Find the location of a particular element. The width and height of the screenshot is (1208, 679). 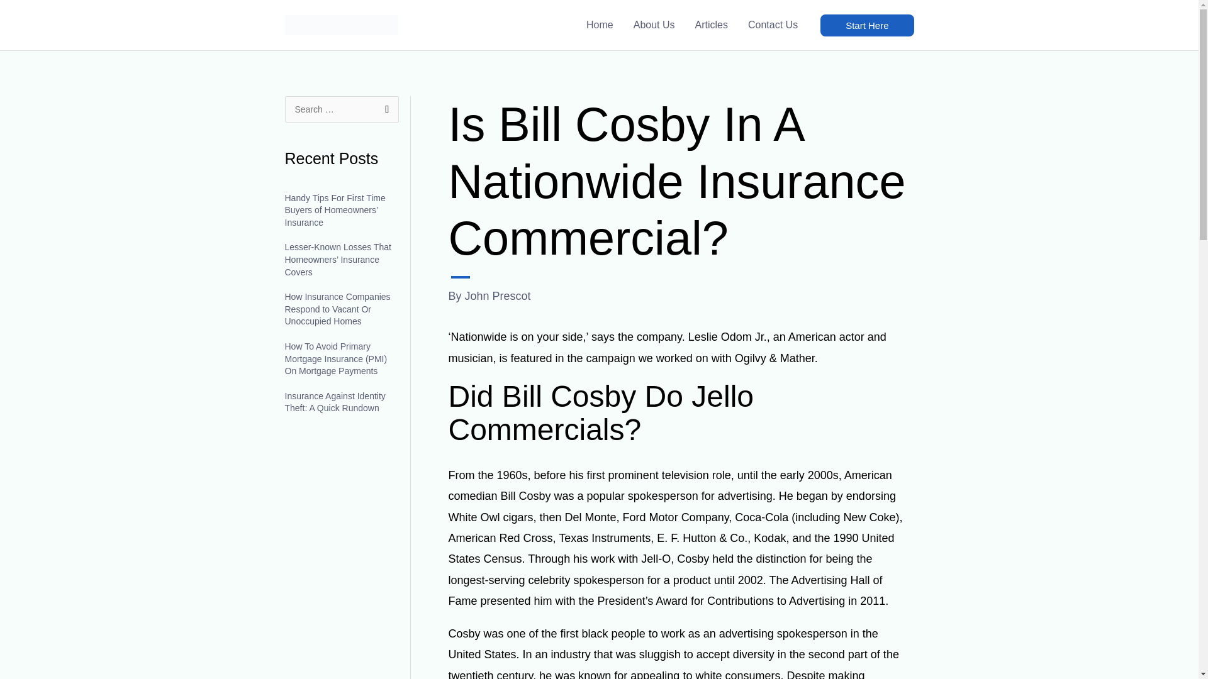

Contact Us is located at coordinates (773, 25).